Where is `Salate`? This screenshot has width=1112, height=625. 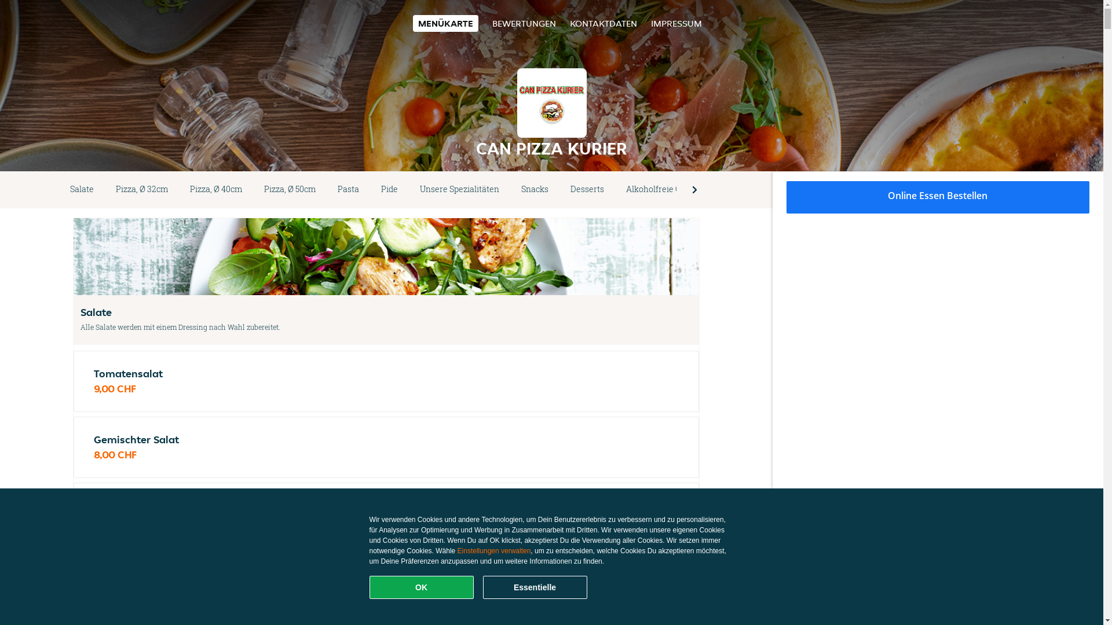 Salate is located at coordinates (82, 190).